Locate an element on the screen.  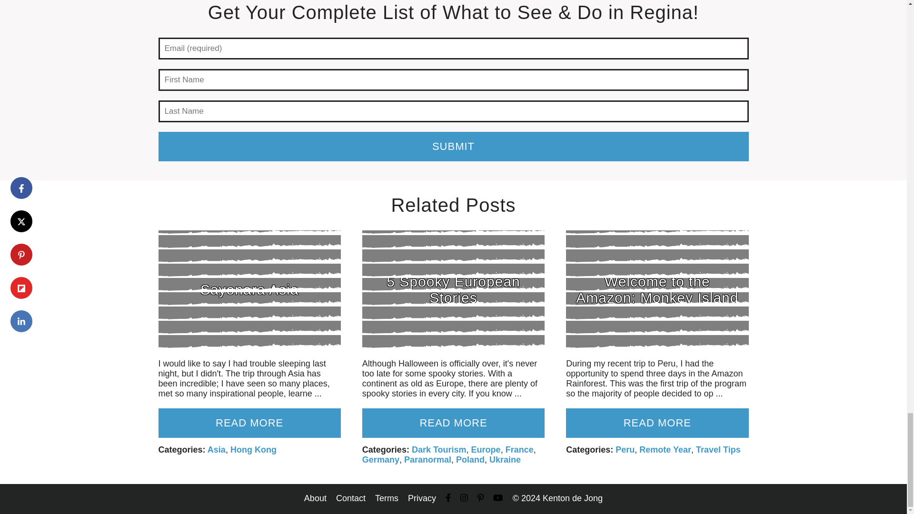
Poland is located at coordinates (470, 460).